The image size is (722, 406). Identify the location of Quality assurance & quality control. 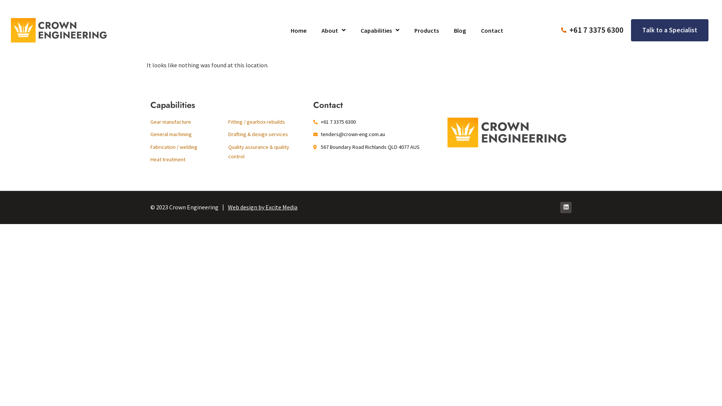
(267, 152).